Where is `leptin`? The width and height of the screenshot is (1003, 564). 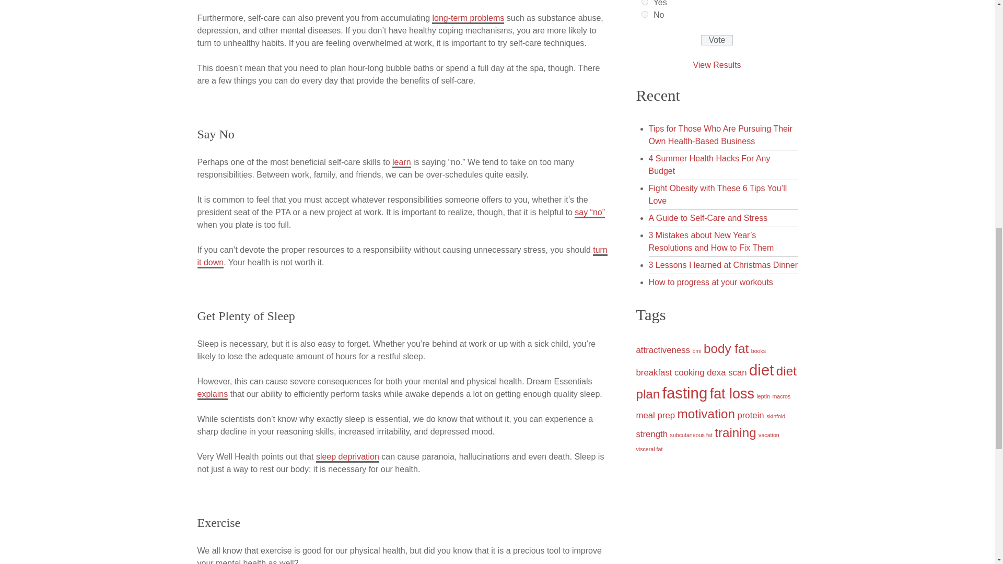 leptin is located at coordinates (763, 396).